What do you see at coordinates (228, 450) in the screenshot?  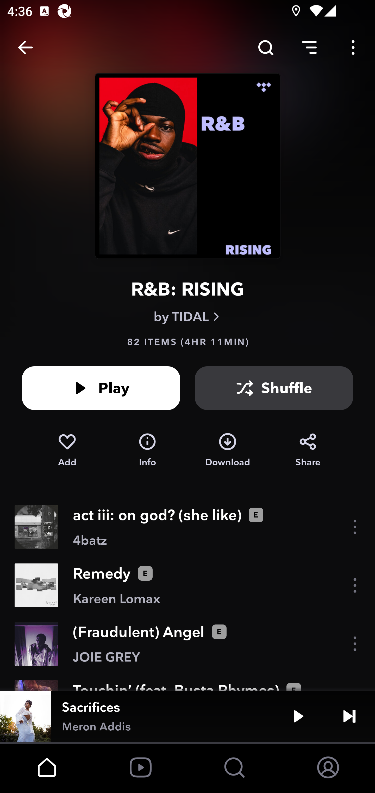 I see `Download` at bounding box center [228, 450].